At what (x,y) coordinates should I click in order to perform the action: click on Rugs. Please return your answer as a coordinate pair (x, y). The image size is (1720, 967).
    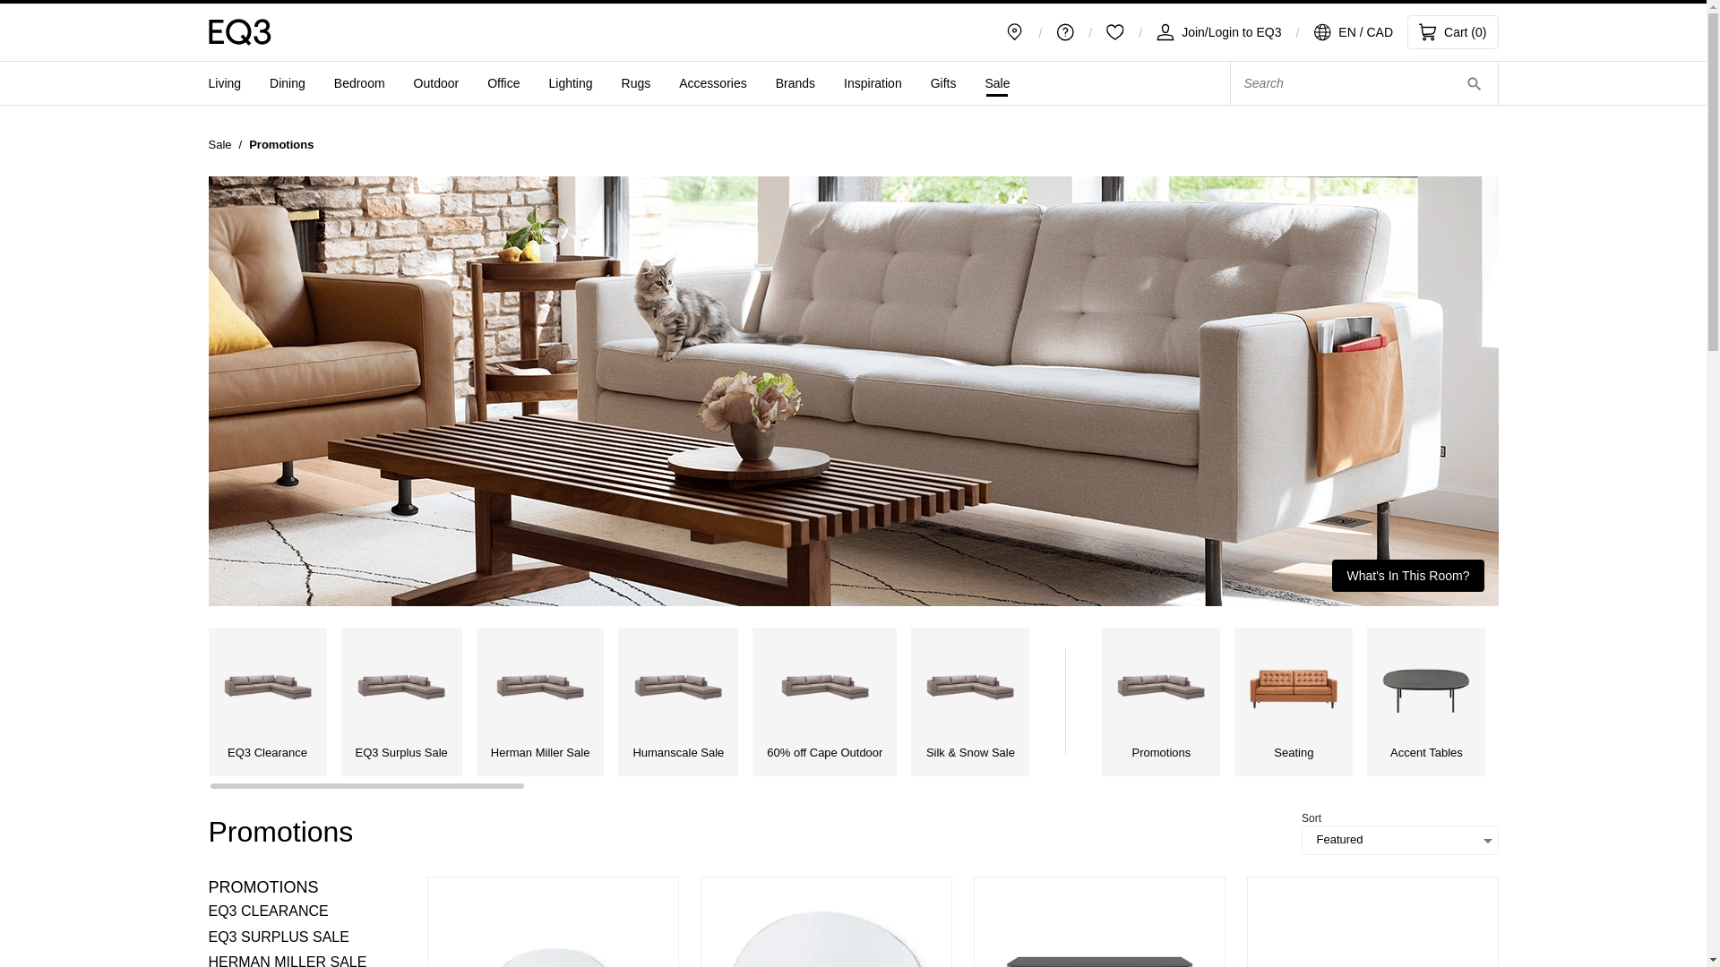
    Looking at the image, I should click on (636, 84).